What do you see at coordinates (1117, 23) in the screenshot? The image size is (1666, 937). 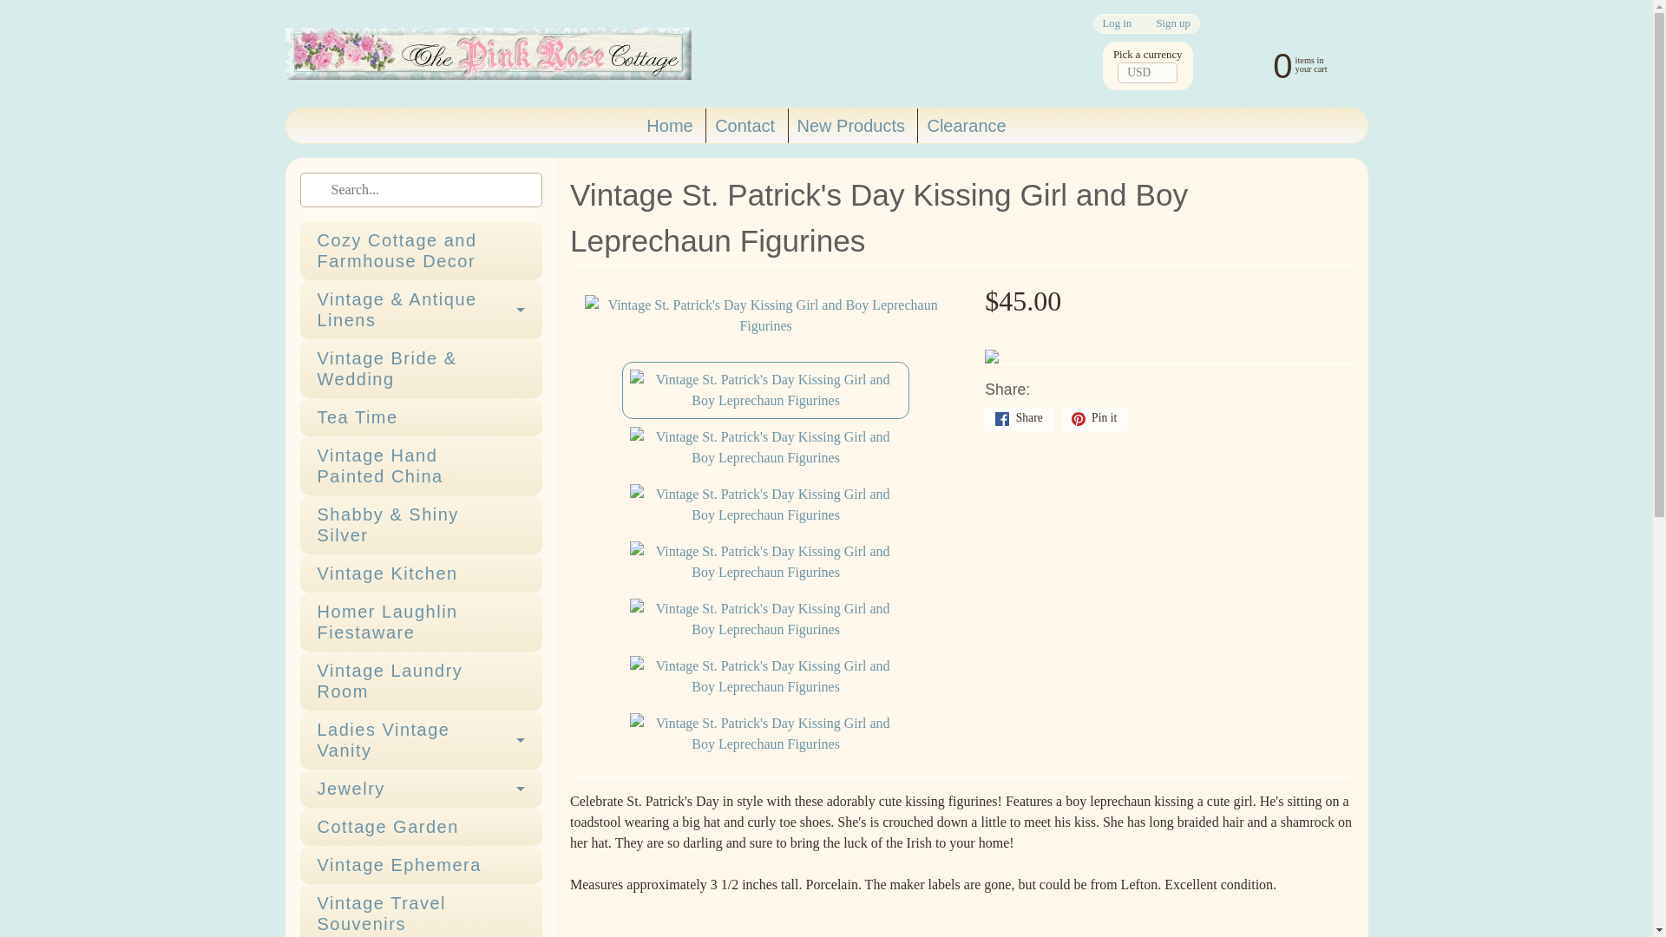 I see `Log in` at bounding box center [1117, 23].